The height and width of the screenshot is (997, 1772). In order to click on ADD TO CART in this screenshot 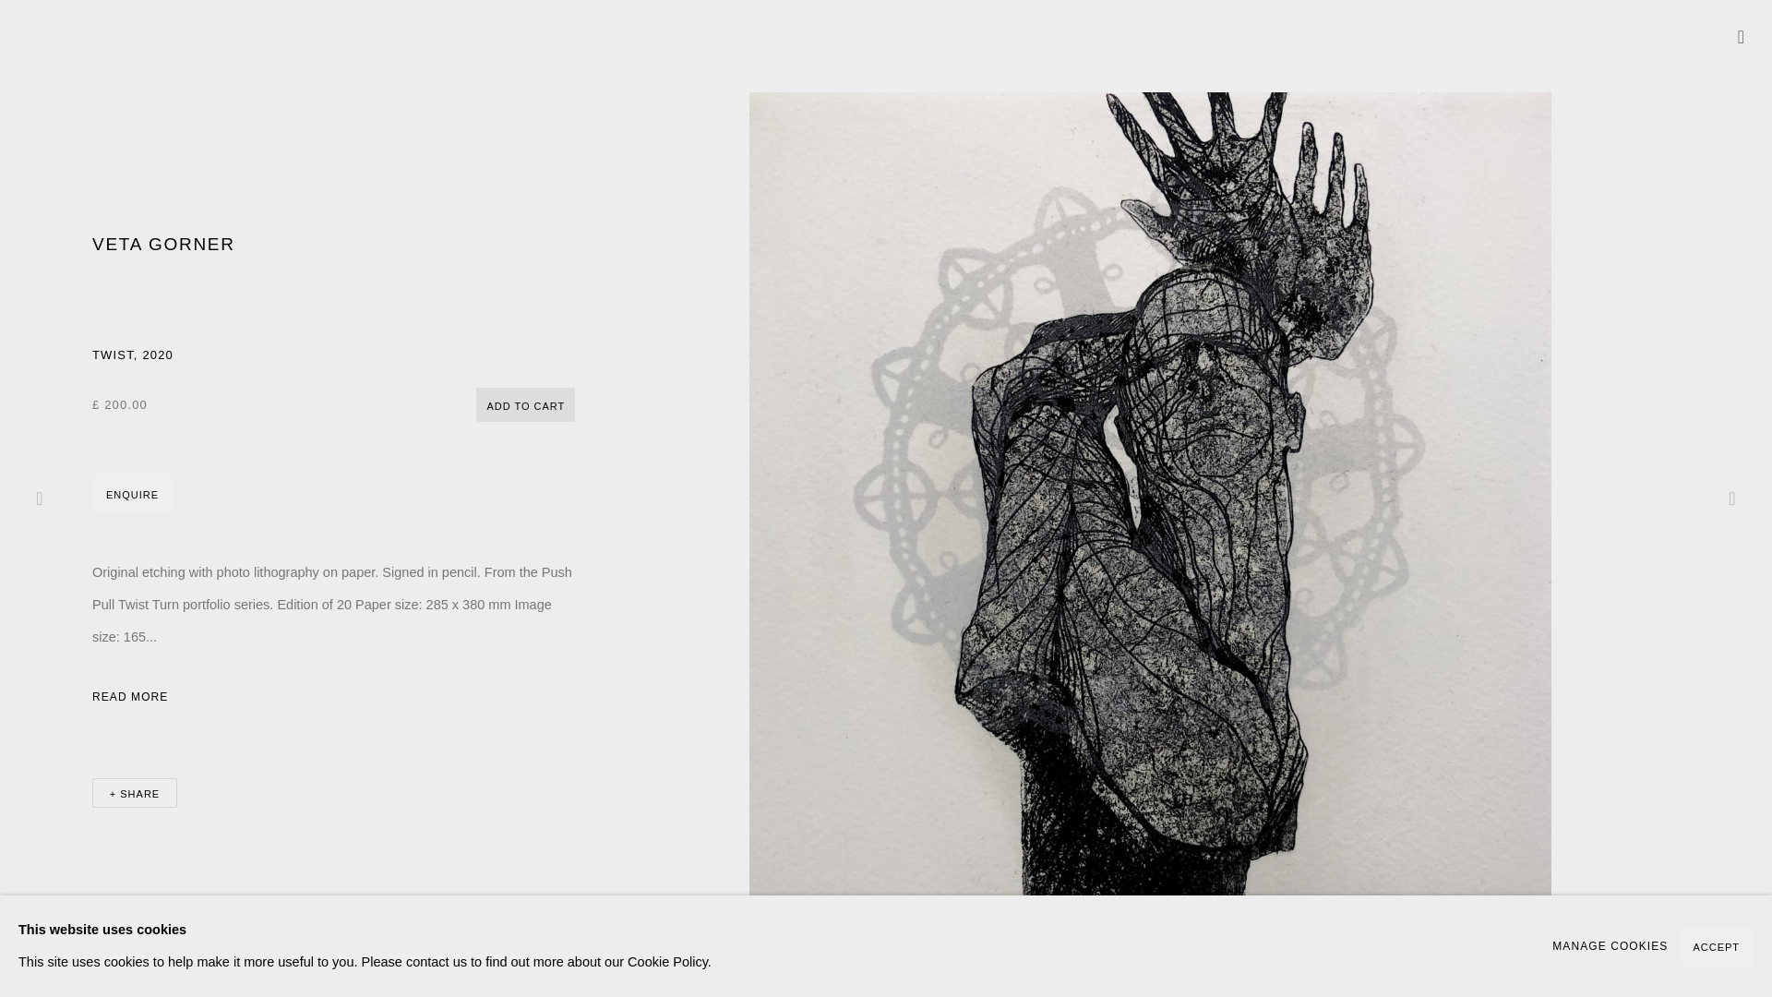, I will do `click(1603, 394)`.